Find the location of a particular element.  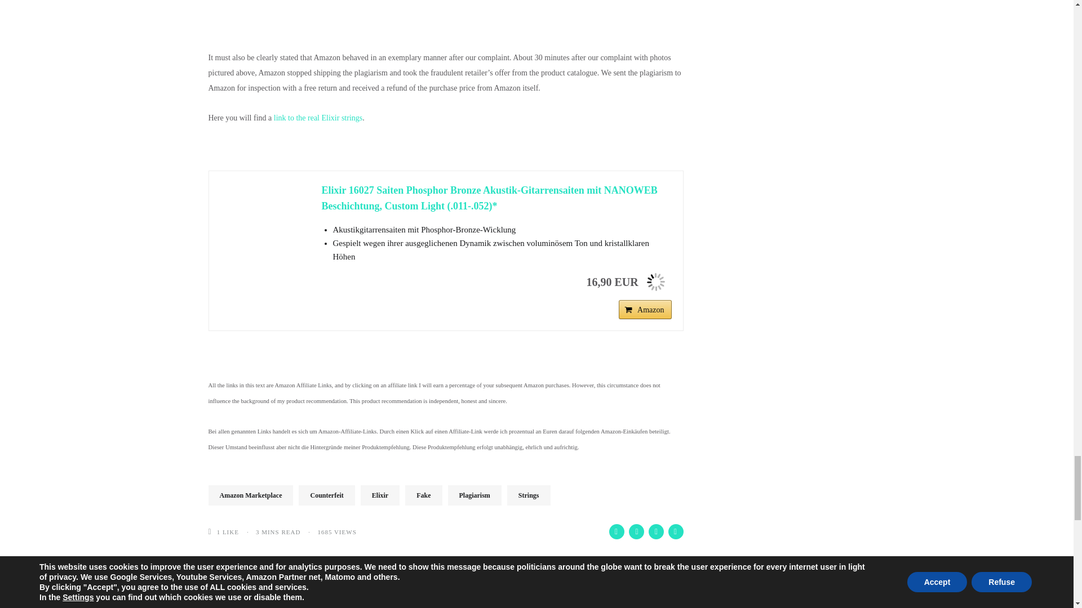

I like this is located at coordinates (213, 531).